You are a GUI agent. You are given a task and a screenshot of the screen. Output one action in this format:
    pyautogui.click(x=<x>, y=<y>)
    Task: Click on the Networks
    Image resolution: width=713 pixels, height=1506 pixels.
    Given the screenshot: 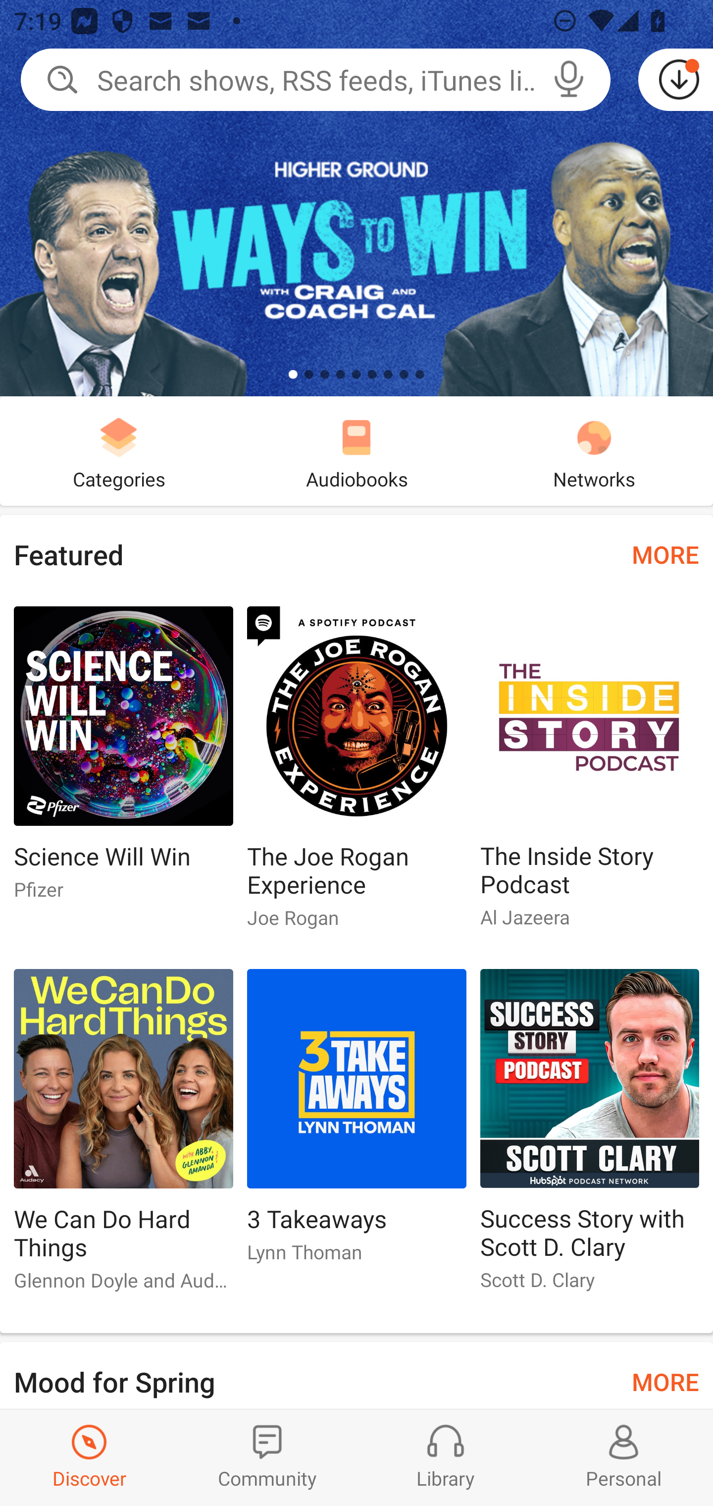 What is the action you would take?
    pyautogui.click(x=594, y=451)
    